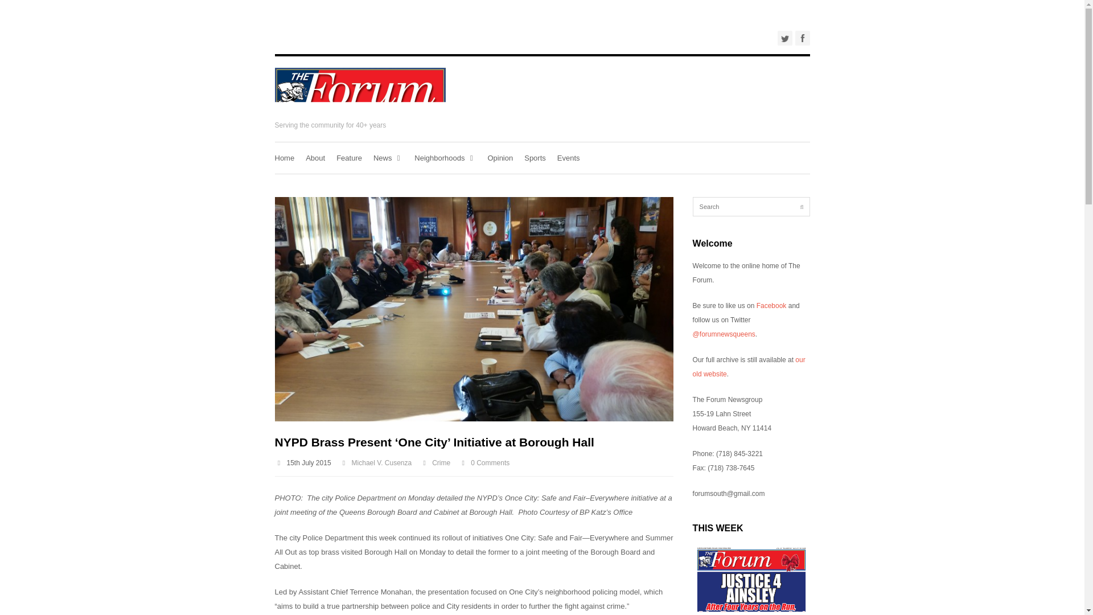  Describe the element at coordinates (381, 462) in the screenshot. I see `Posts by Michael V. Cusenza` at that location.